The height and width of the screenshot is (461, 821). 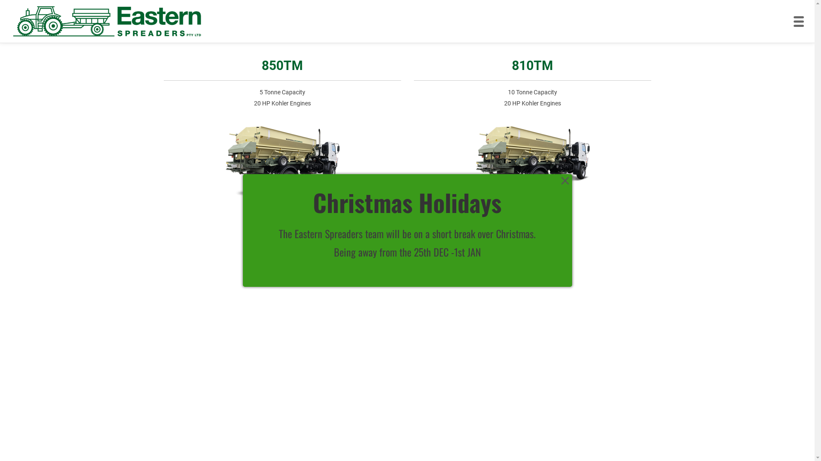 What do you see at coordinates (282, 227) in the screenshot?
I see `Learn More` at bounding box center [282, 227].